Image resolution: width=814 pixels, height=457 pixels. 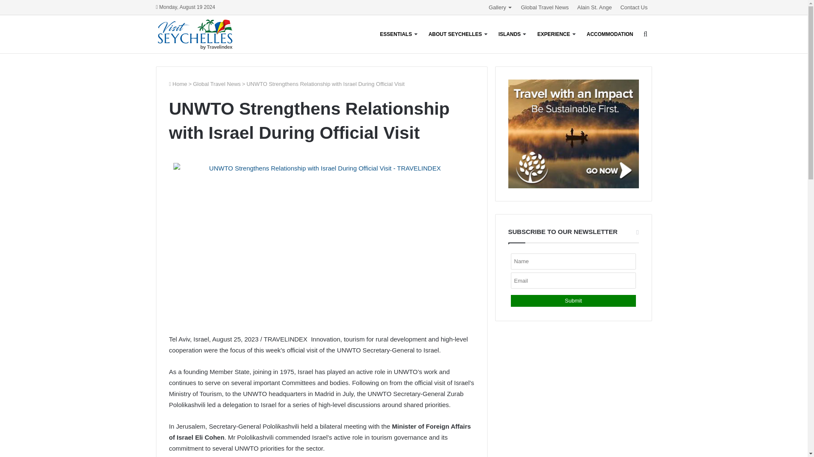 I want to click on Gallery, so click(x=500, y=7).